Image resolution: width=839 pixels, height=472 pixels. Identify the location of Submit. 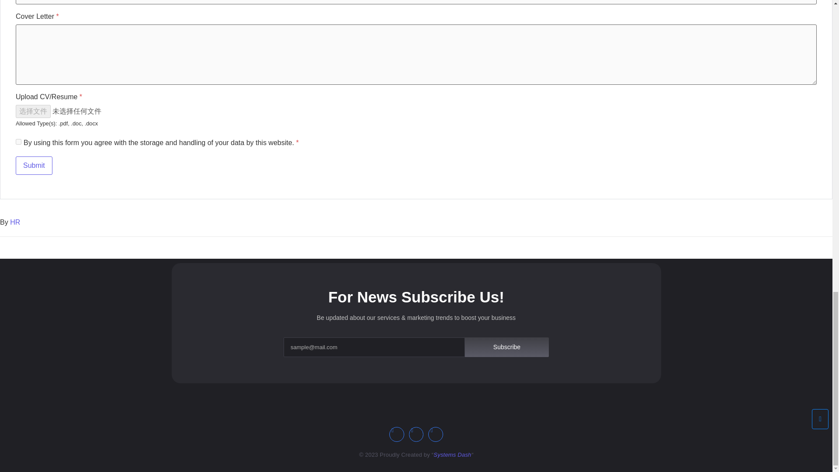
(34, 165).